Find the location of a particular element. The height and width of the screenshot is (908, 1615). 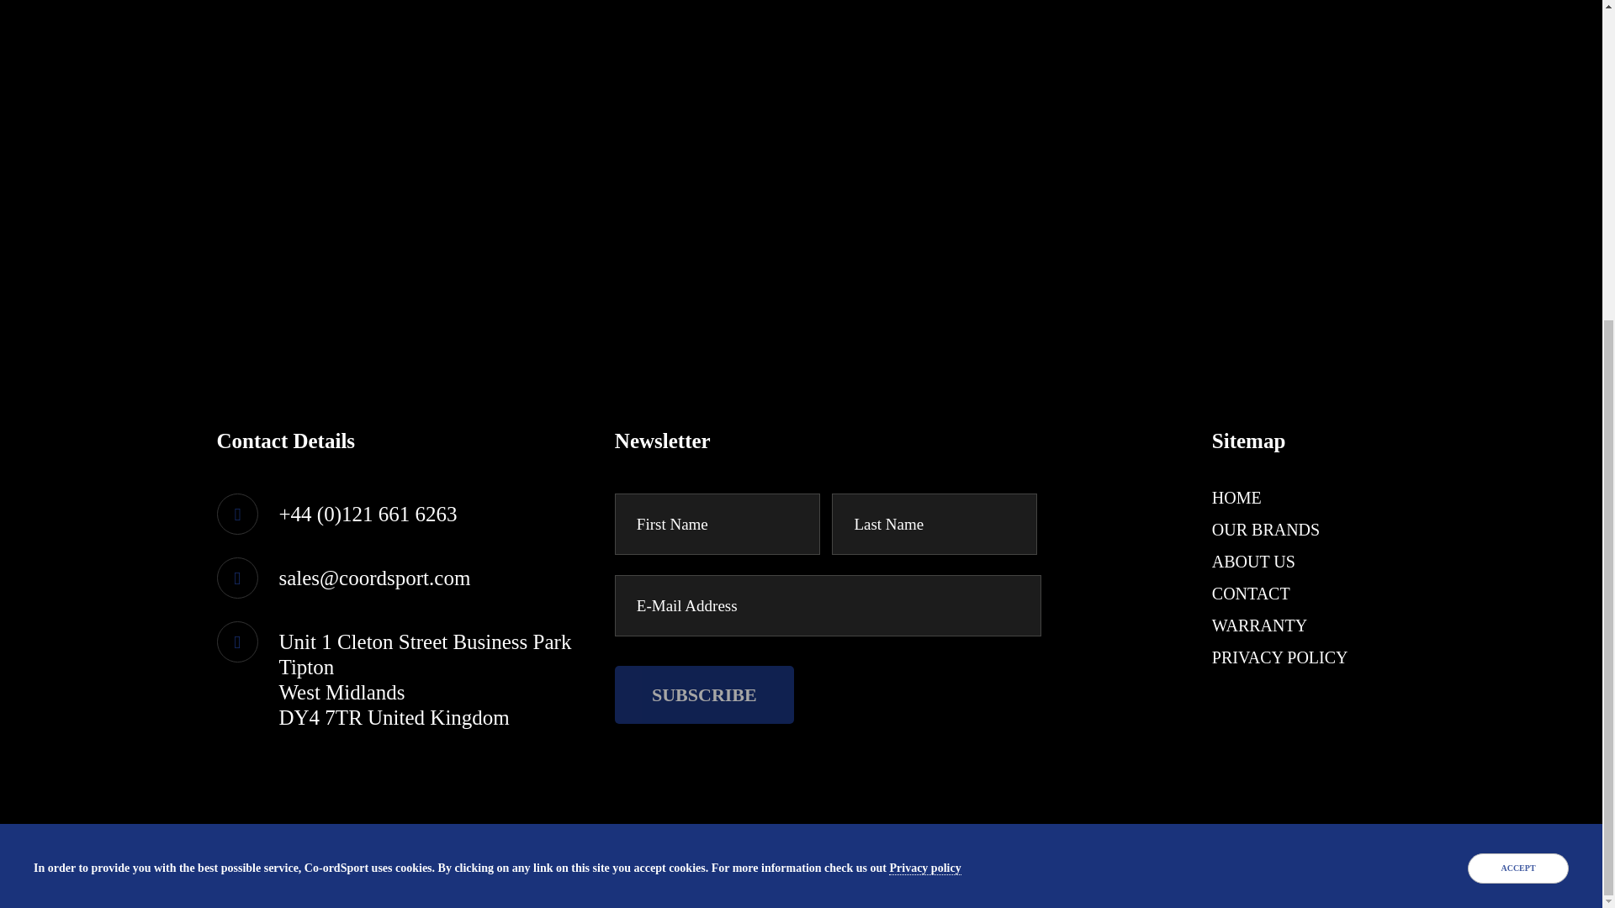

WARRANTY is located at coordinates (1259, 626).